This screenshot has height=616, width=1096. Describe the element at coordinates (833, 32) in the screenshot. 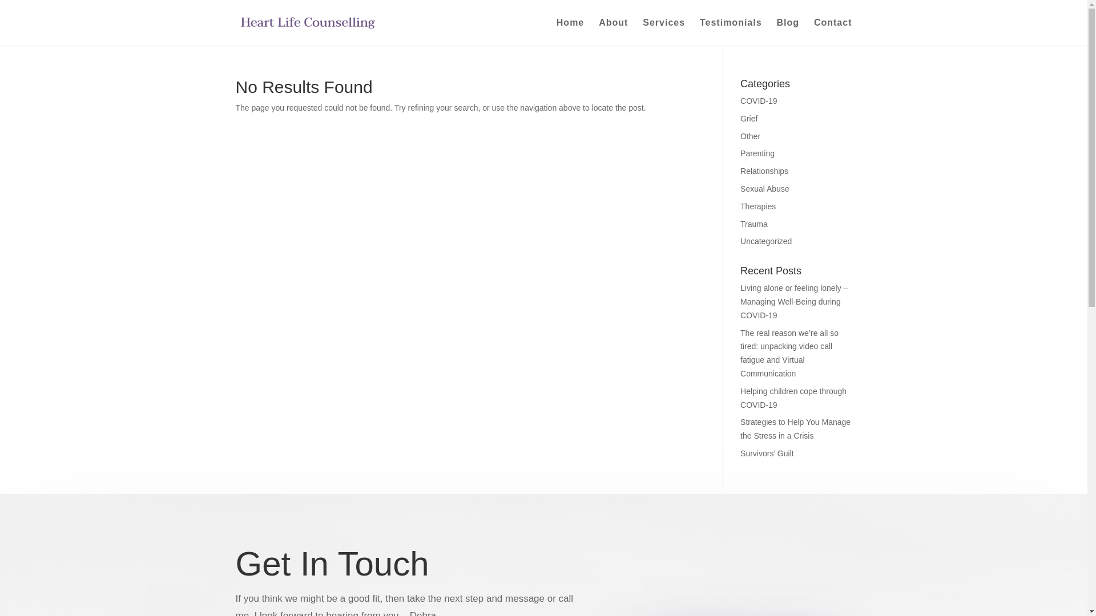

I see `Contact` at that location.